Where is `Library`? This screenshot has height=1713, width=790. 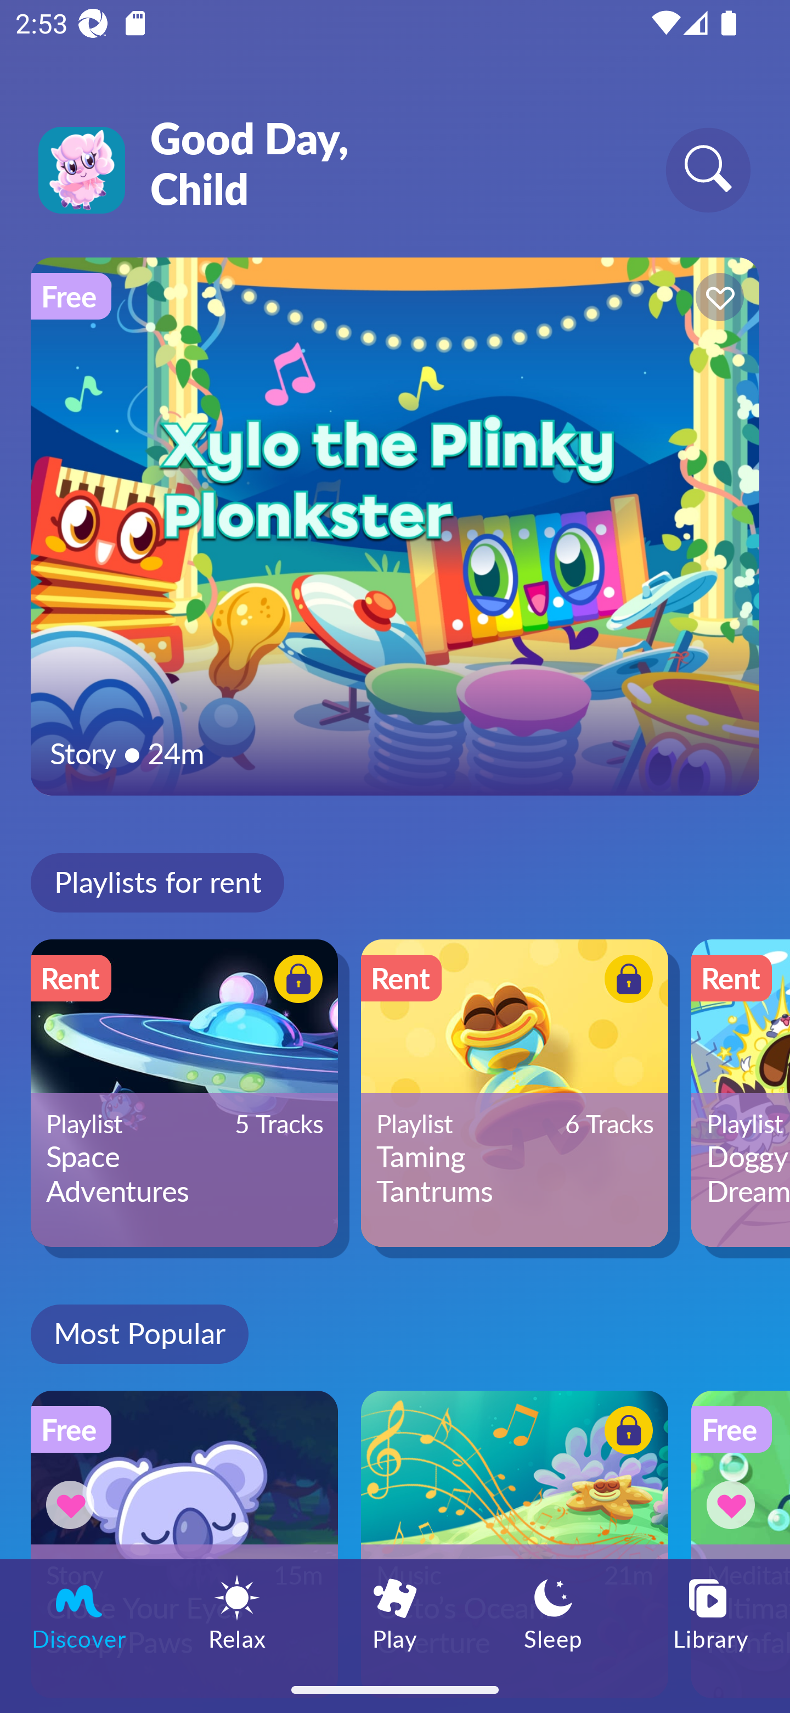
Library is located at coordinates (711, 1613).